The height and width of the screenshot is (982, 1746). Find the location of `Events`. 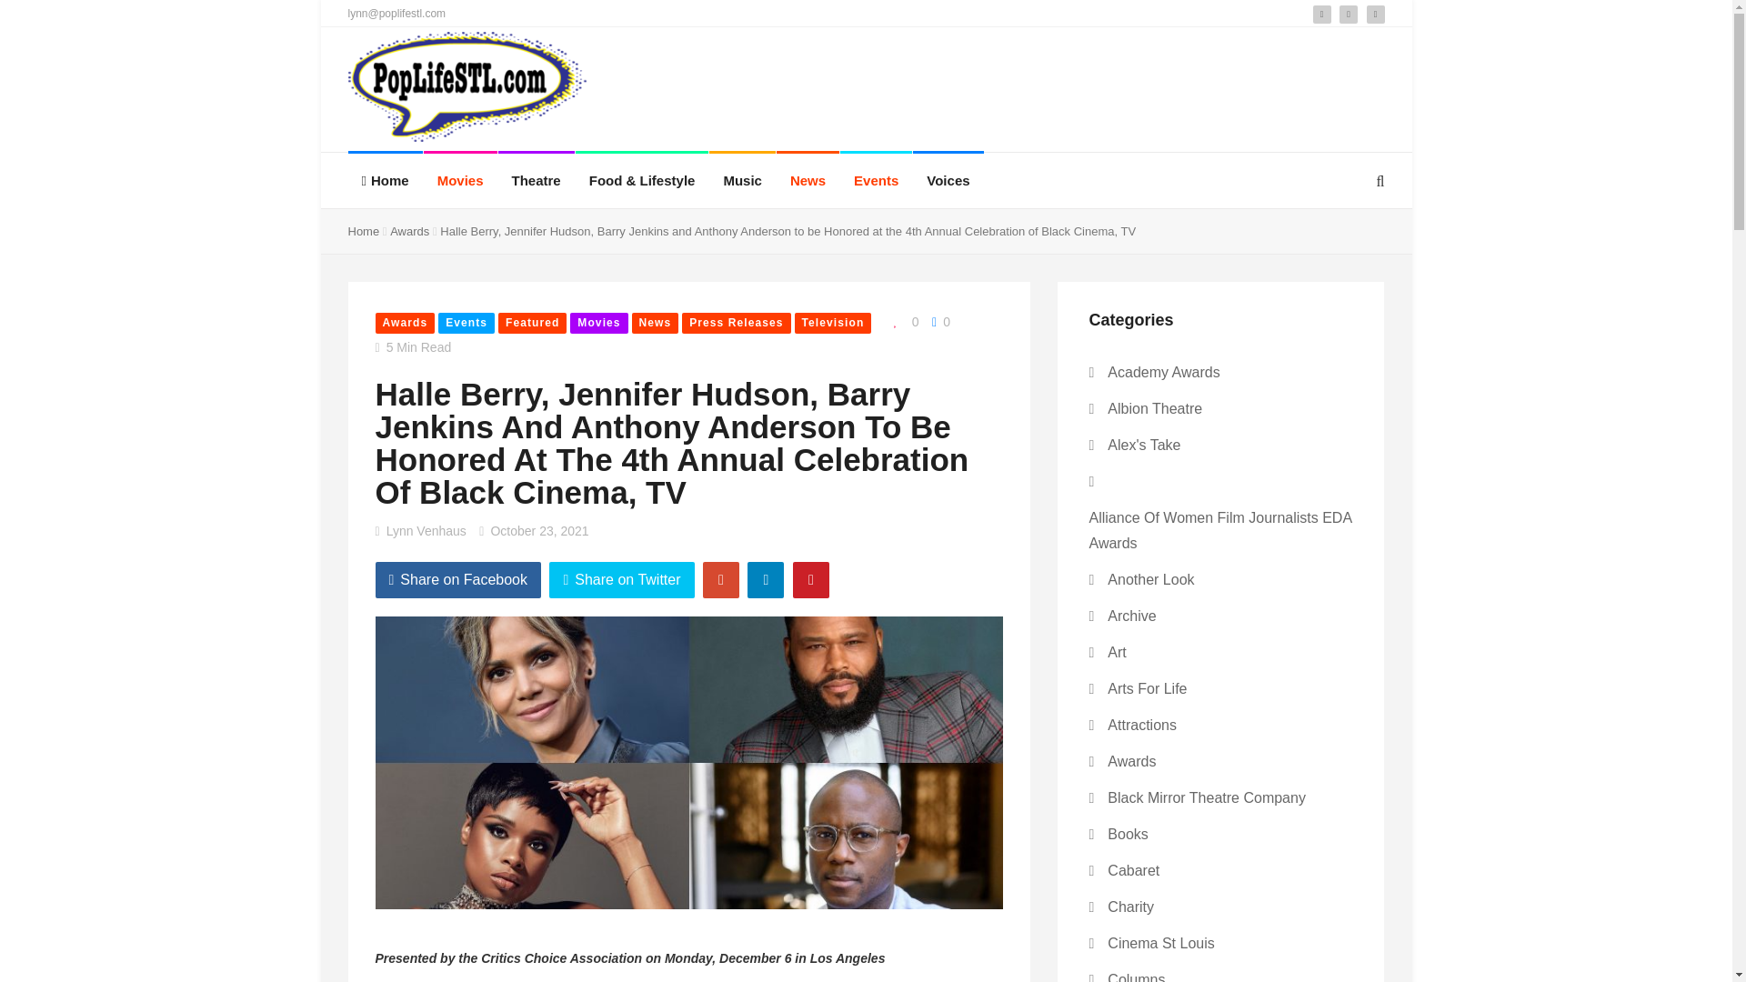

Events is located at coordinates (466, 324).